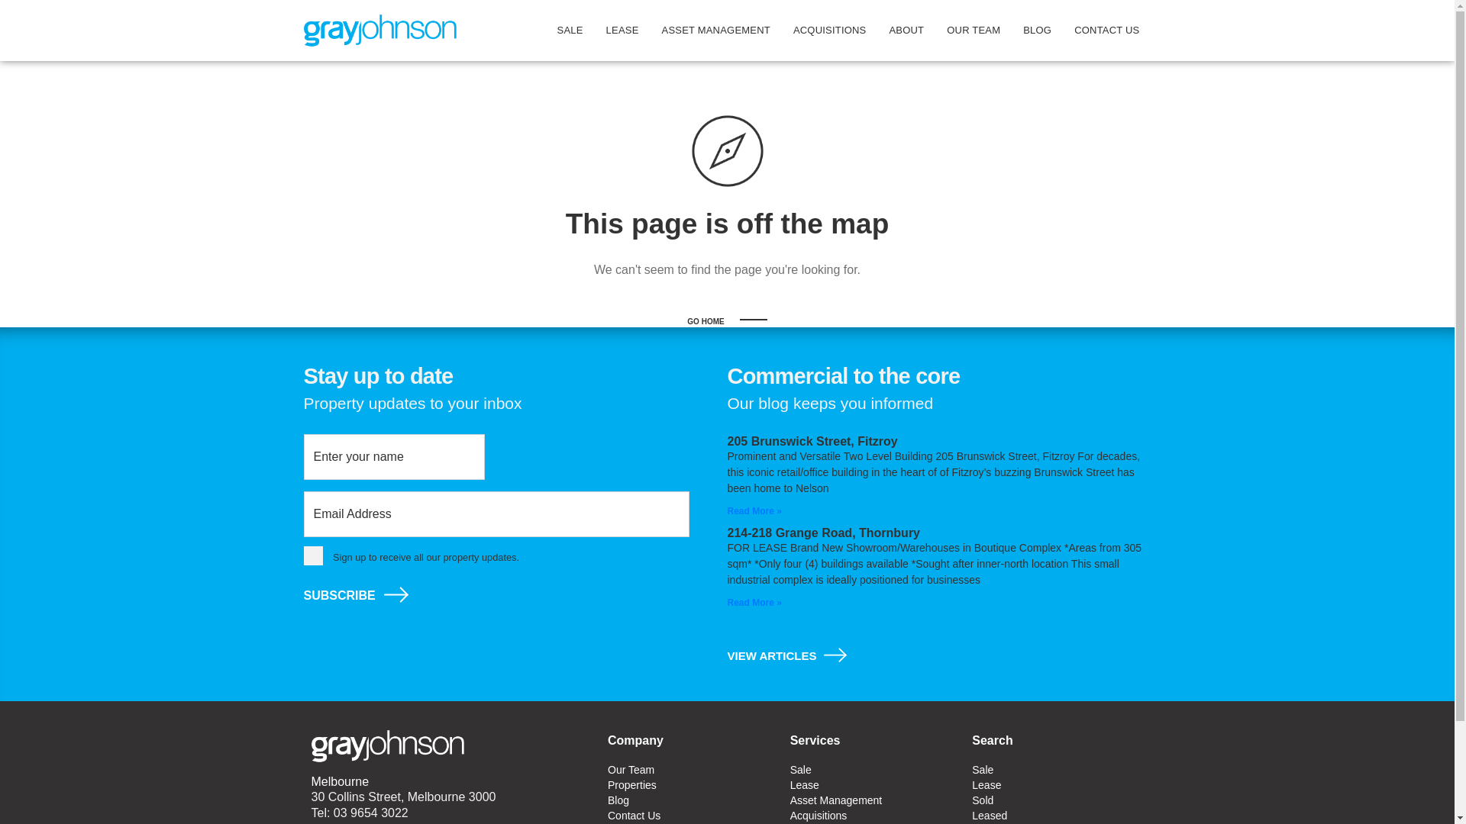 The width and height of the screenshot is (1466, 824). I want to click on Lease, so click(1057, 785).